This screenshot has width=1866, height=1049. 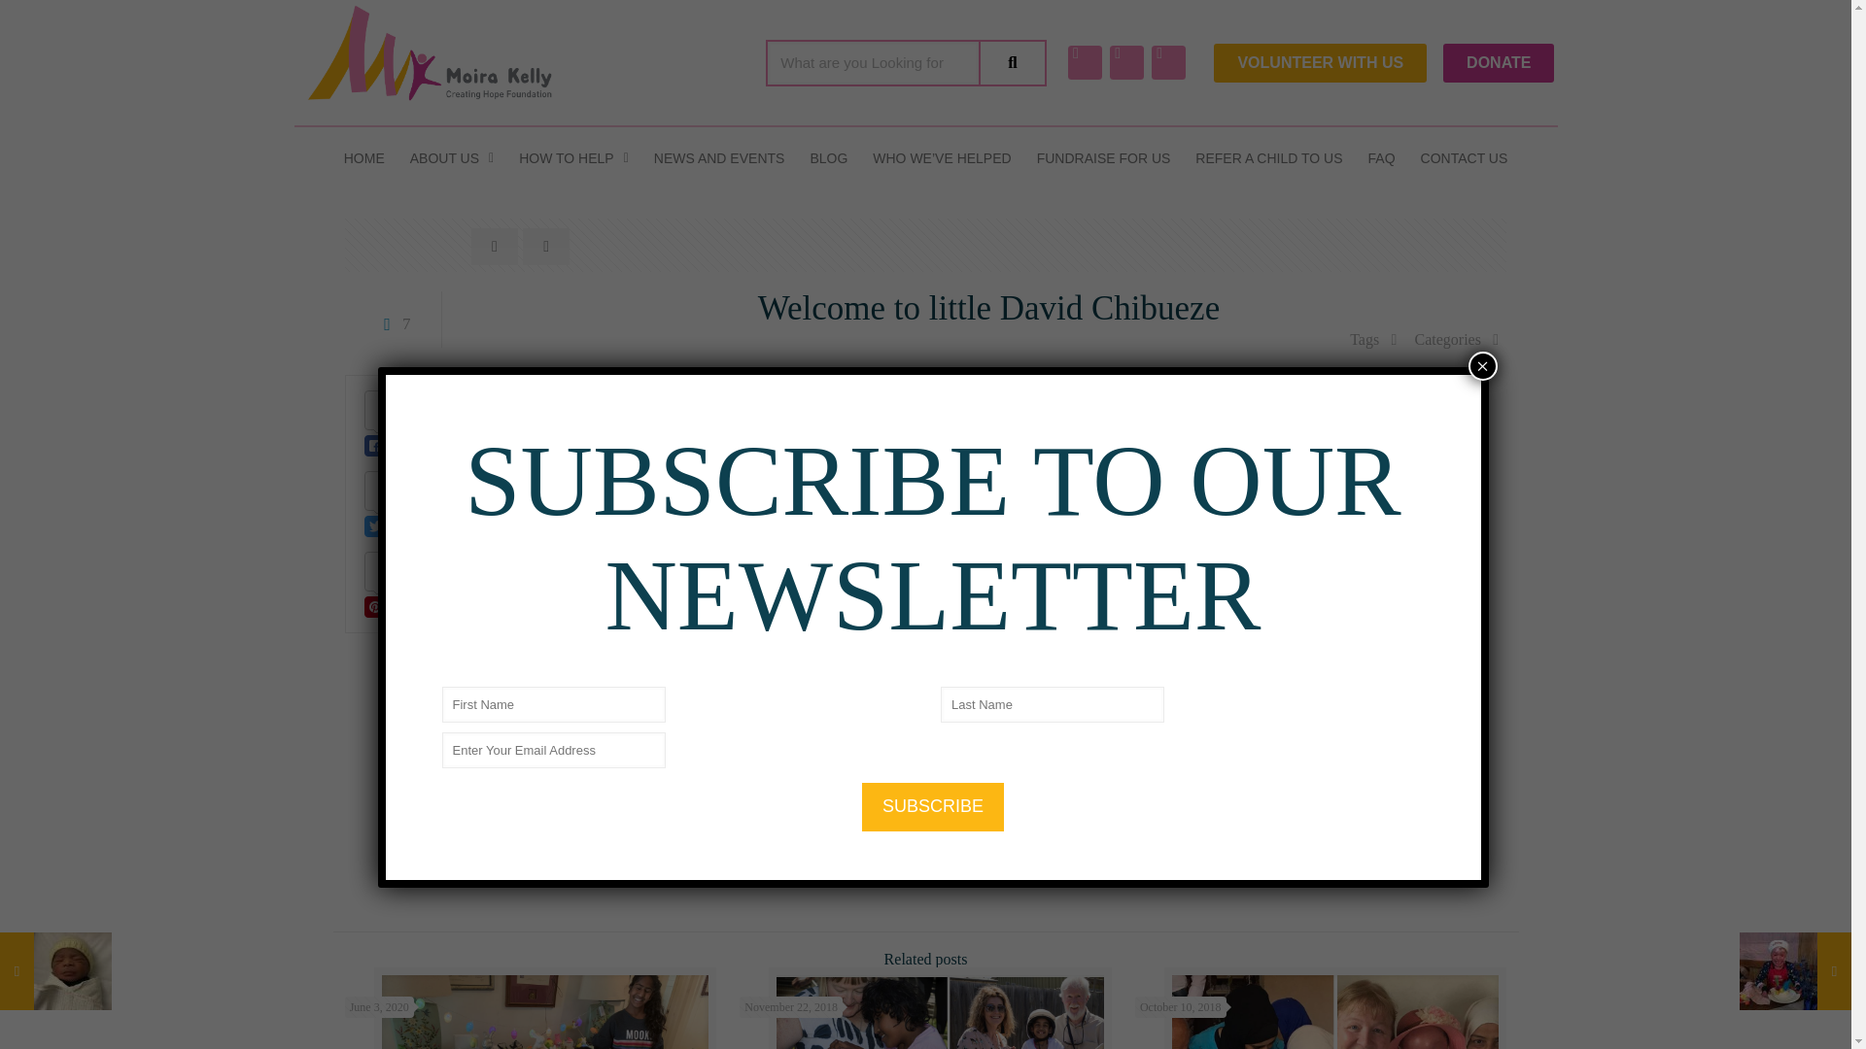 What do you see at coordinates (1499, 63) in the screenshot?
I see `DONATE` at bounding box center [1499, 63].